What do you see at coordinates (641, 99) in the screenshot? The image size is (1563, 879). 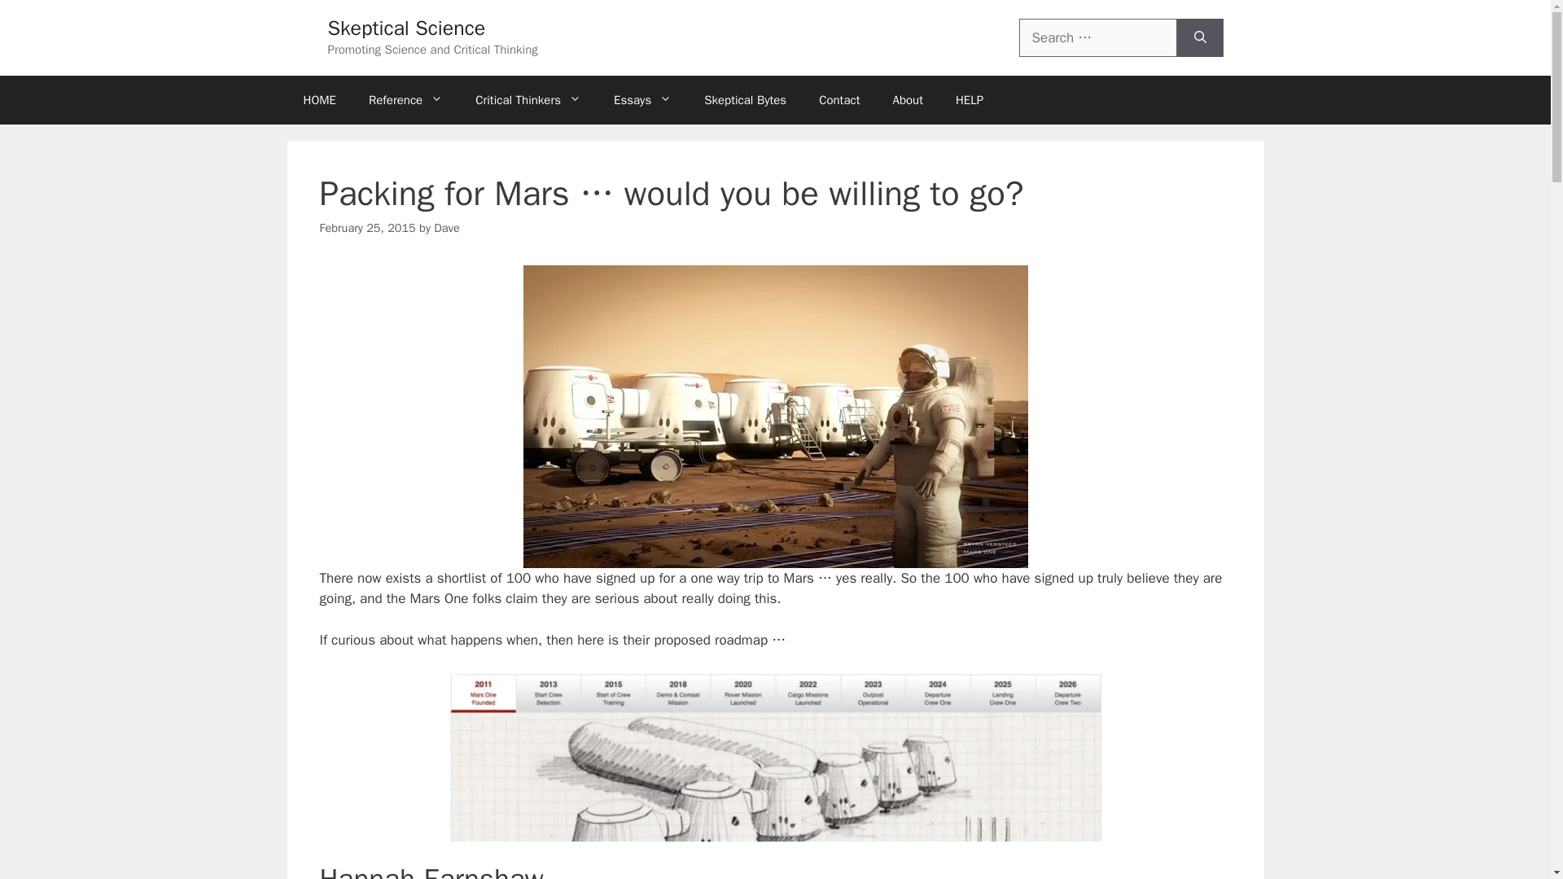 I see `Essays` at bounding box center [641, 99].